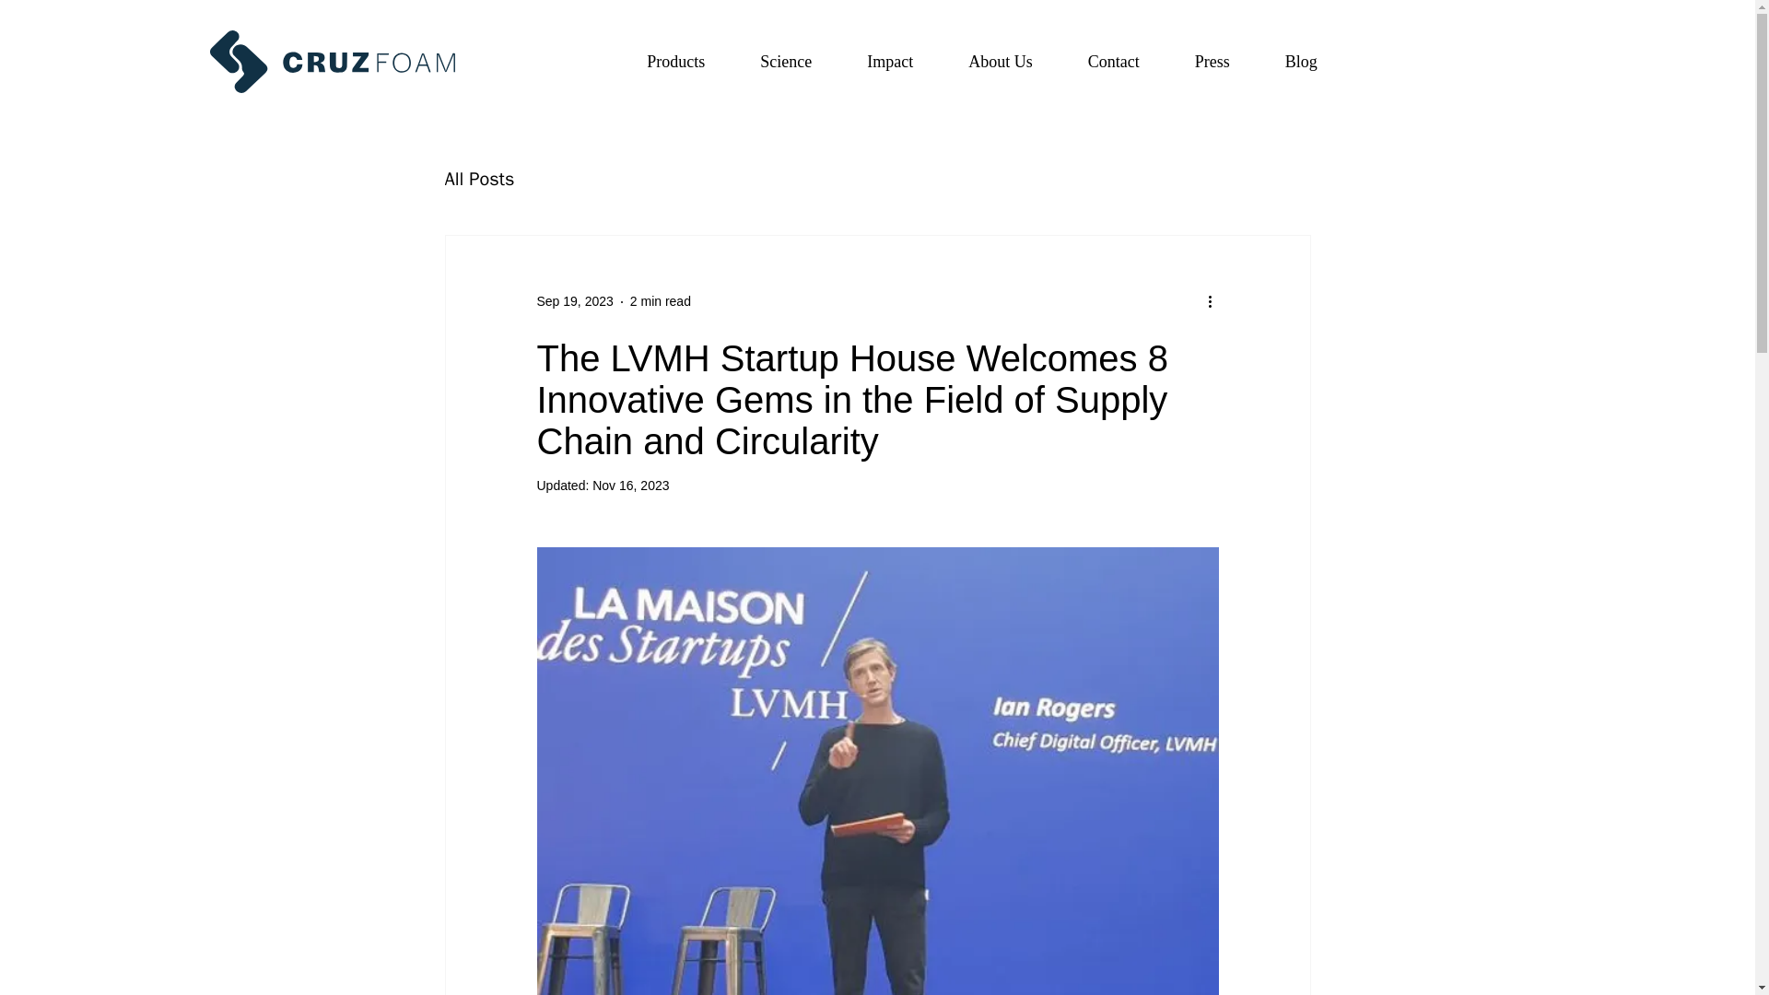 The width and height of the screenshot is (1769, 995). Describe the element at coordinates (675, 62) in the screenshot. I see `Science` at that location.